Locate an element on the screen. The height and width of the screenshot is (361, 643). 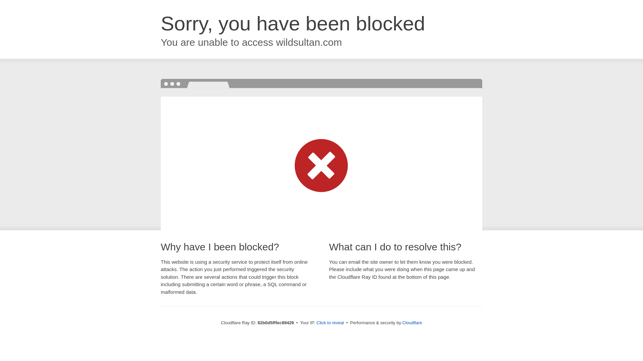
Cloudflare is located at coordinates (412, 323).